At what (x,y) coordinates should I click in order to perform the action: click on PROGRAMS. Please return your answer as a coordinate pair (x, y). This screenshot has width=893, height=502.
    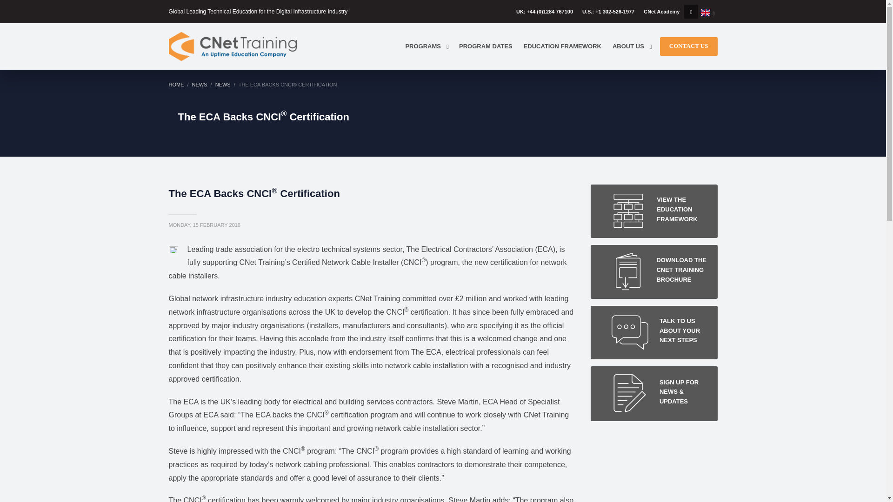
    Looking at the image, I should click on (426, 46).